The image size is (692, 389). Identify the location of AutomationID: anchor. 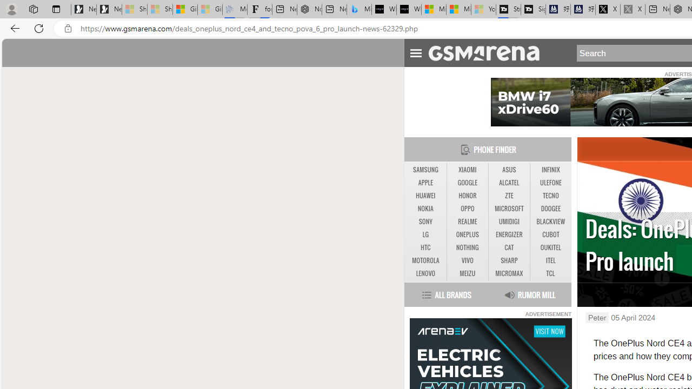
(489, 52).